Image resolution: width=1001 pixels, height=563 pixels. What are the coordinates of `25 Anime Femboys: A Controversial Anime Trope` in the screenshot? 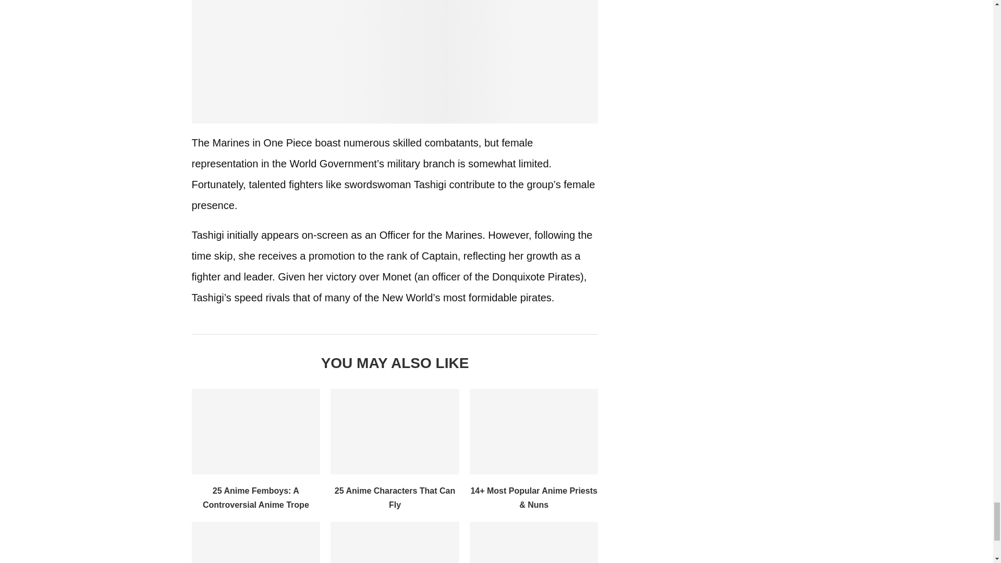 It's located at (256, 498).